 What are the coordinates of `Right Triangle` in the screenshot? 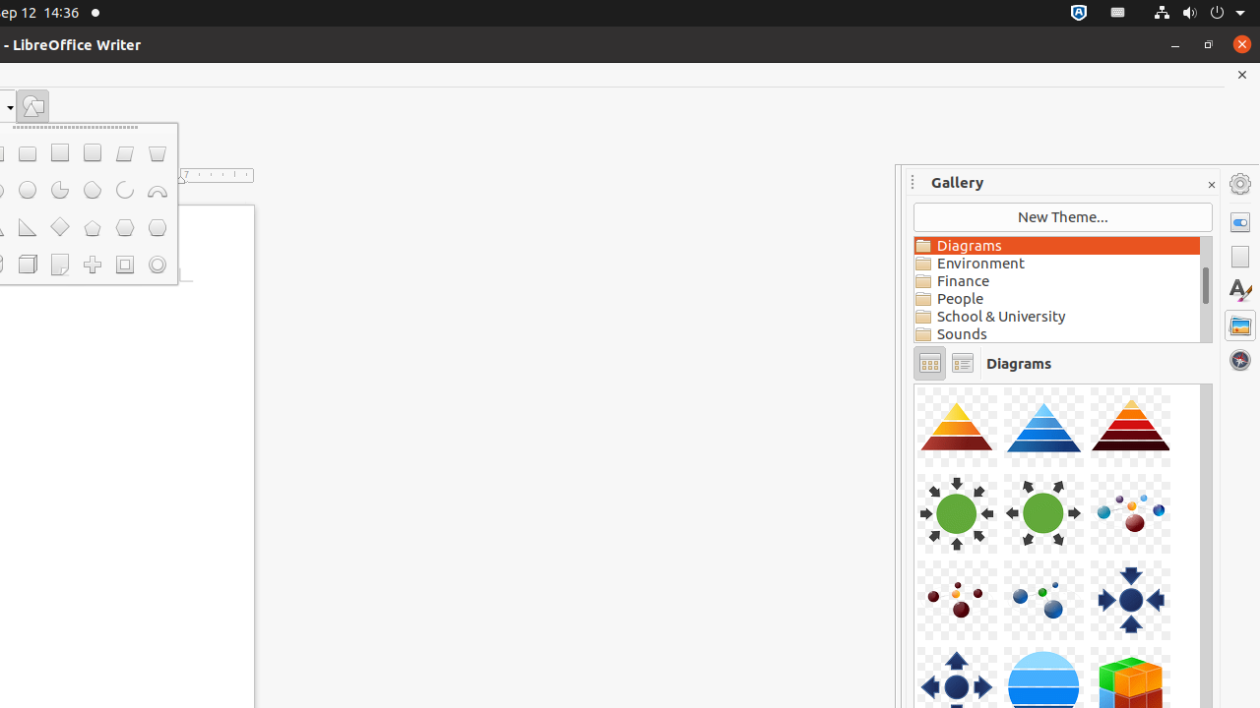 It's located at (28, 228).